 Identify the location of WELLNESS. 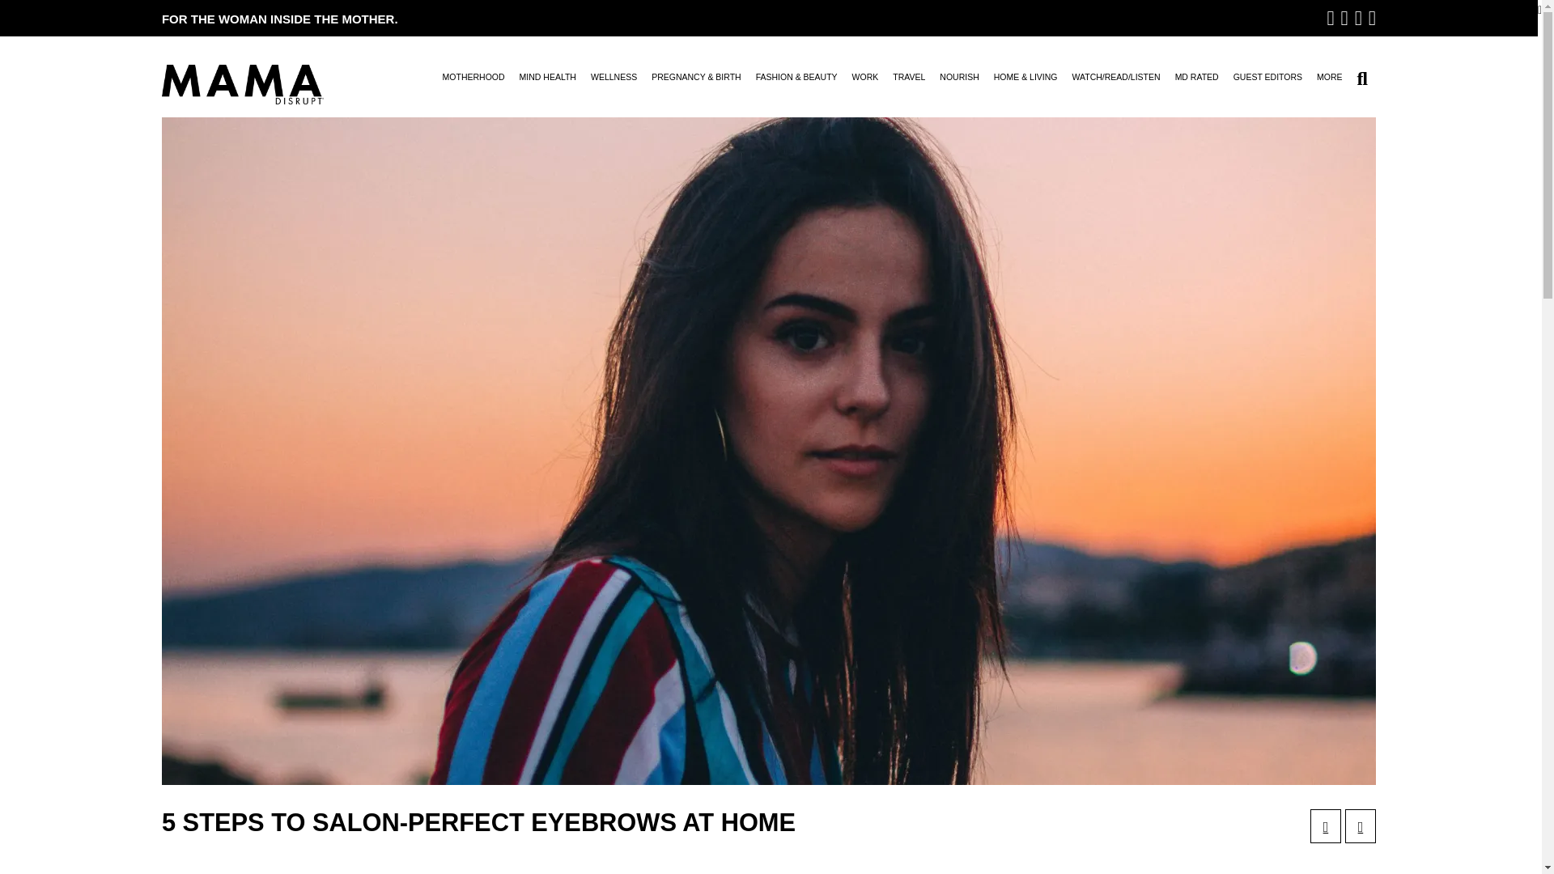
(614, 82).